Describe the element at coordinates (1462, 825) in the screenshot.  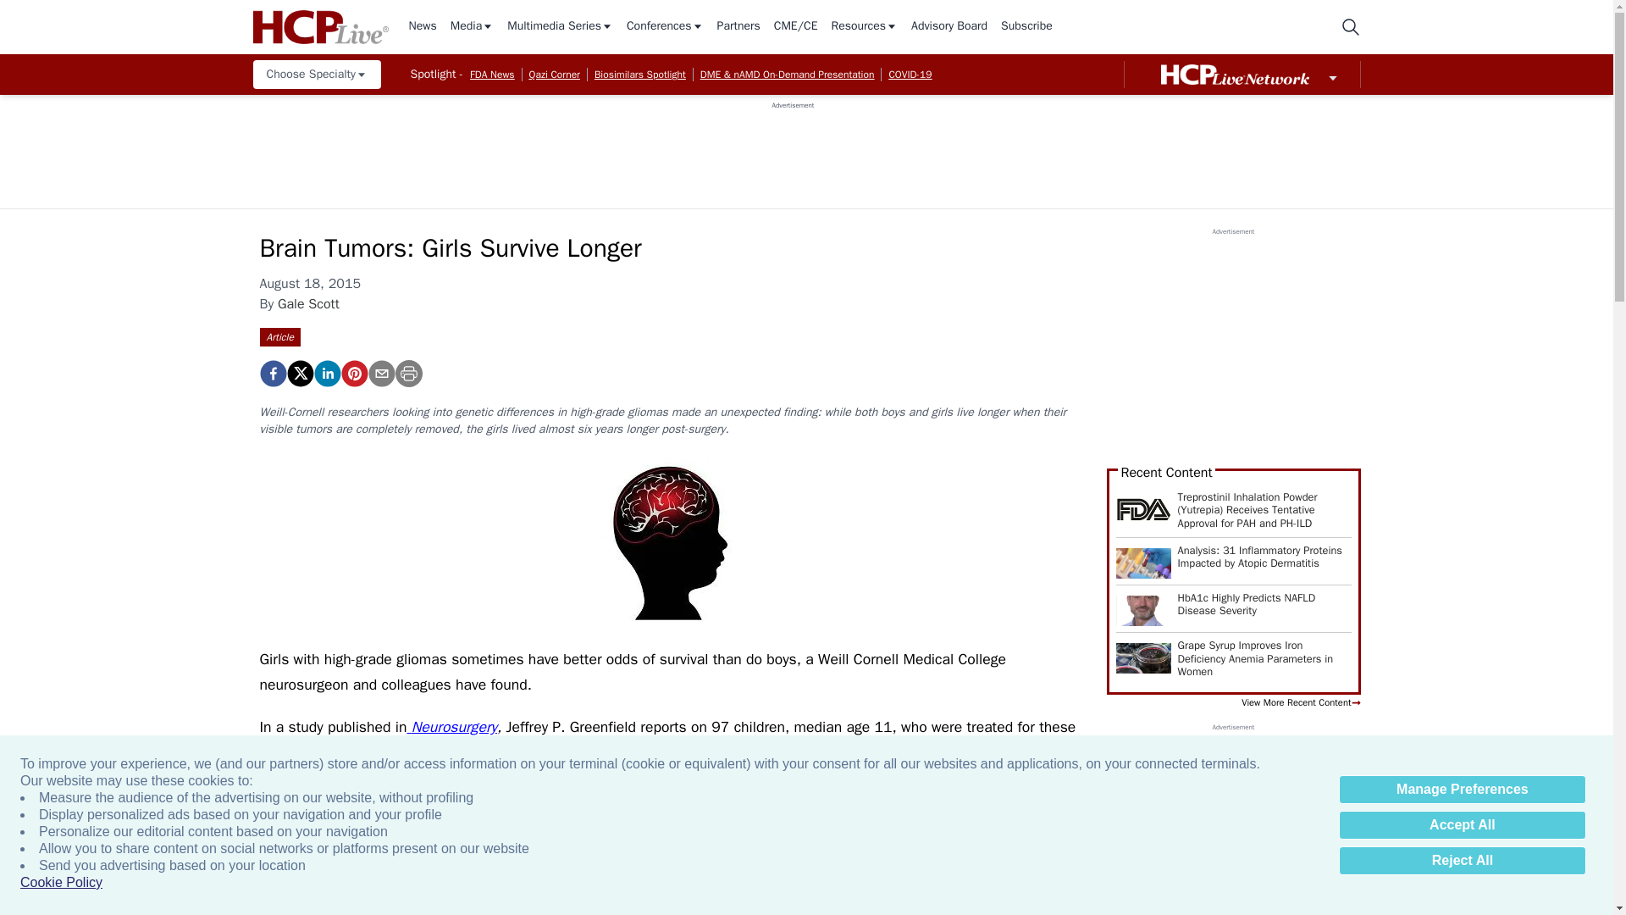
I see `Accept All` at that location.